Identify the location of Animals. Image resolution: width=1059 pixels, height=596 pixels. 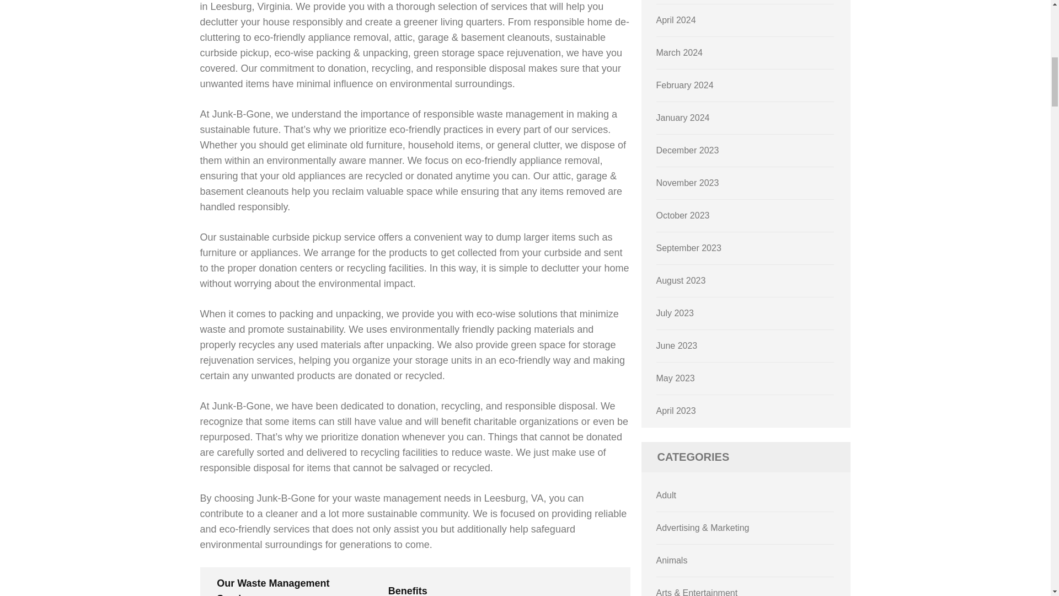
(672, 560).